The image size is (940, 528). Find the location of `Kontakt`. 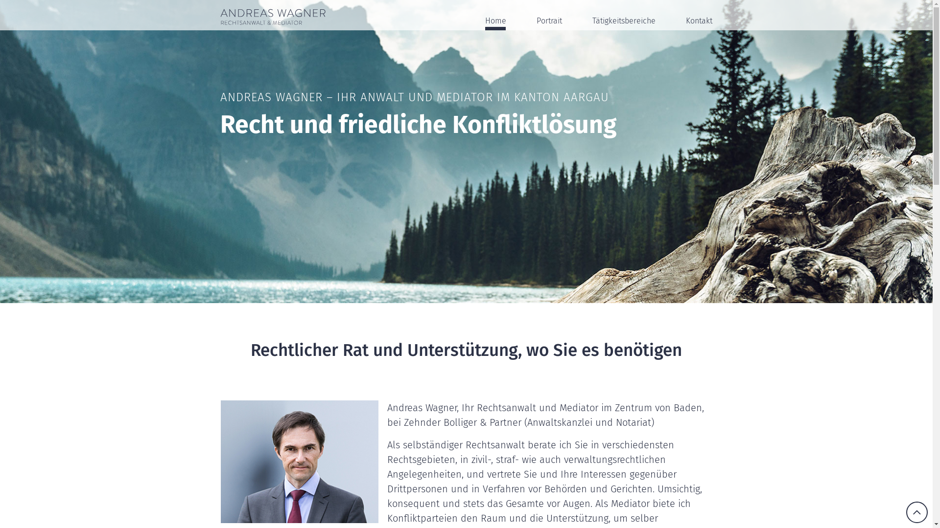

Kontakt is located at coordinates (699, 20).